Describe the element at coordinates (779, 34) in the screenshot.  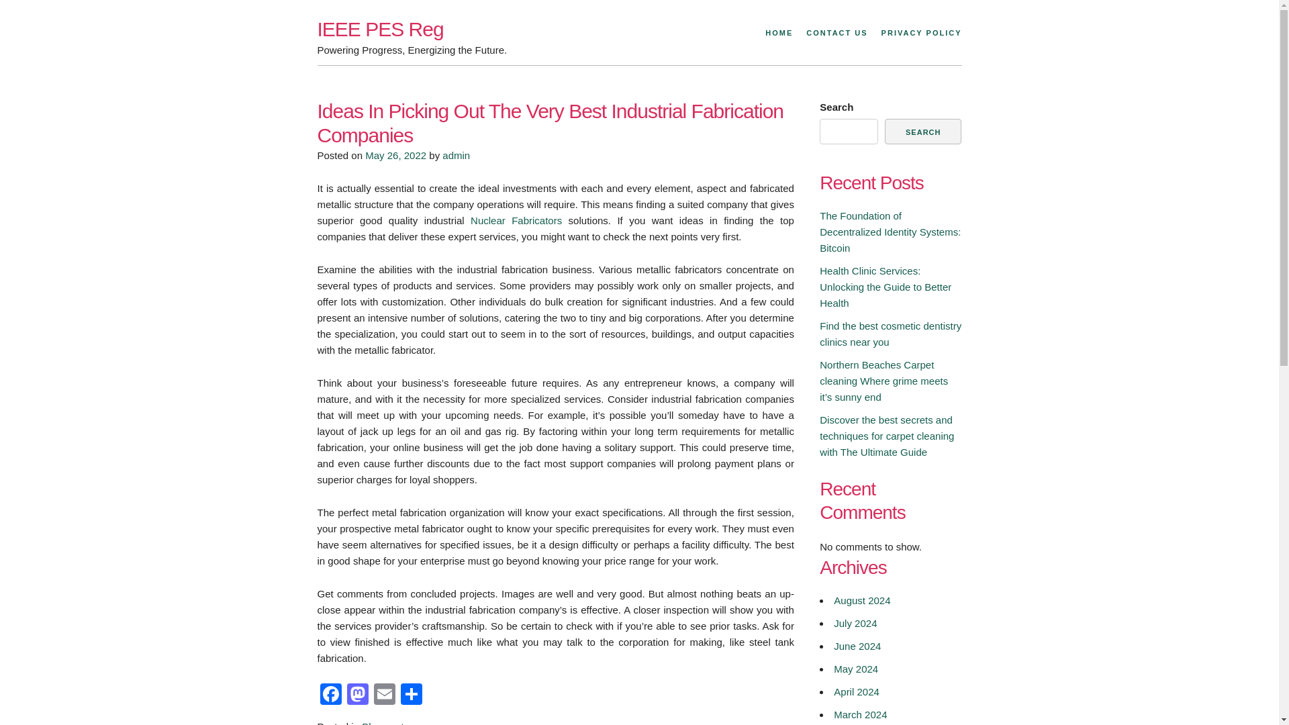
I see `HOME` at that location.